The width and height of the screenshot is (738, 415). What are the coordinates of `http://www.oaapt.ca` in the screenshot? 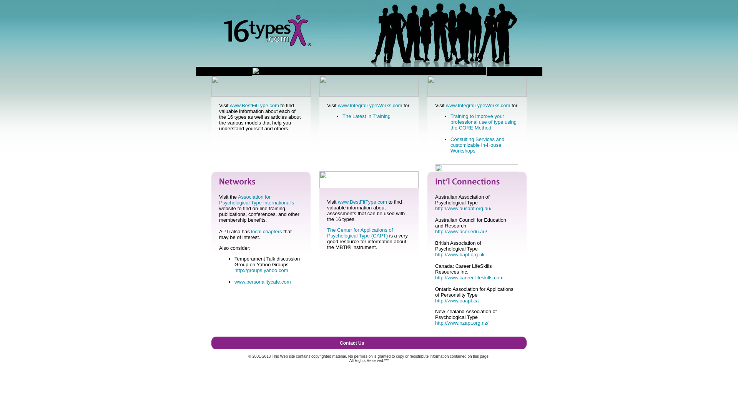 It's located at (457, 300).